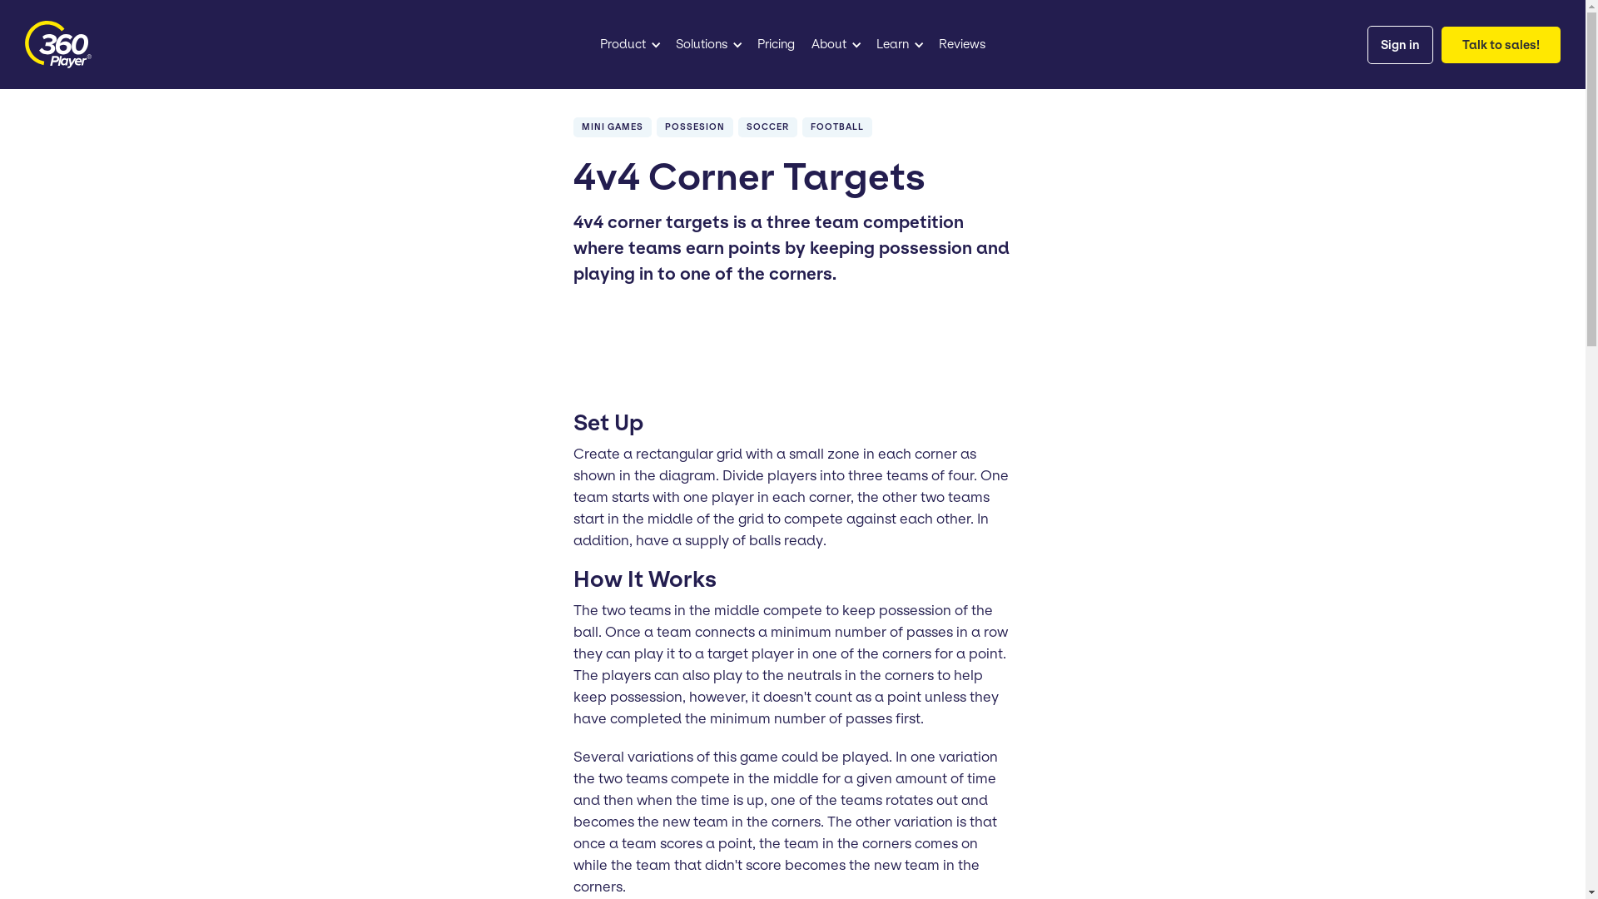  Describe the element at coordinates (962, 45) in the screenshot. I see `Reviews` at that location.